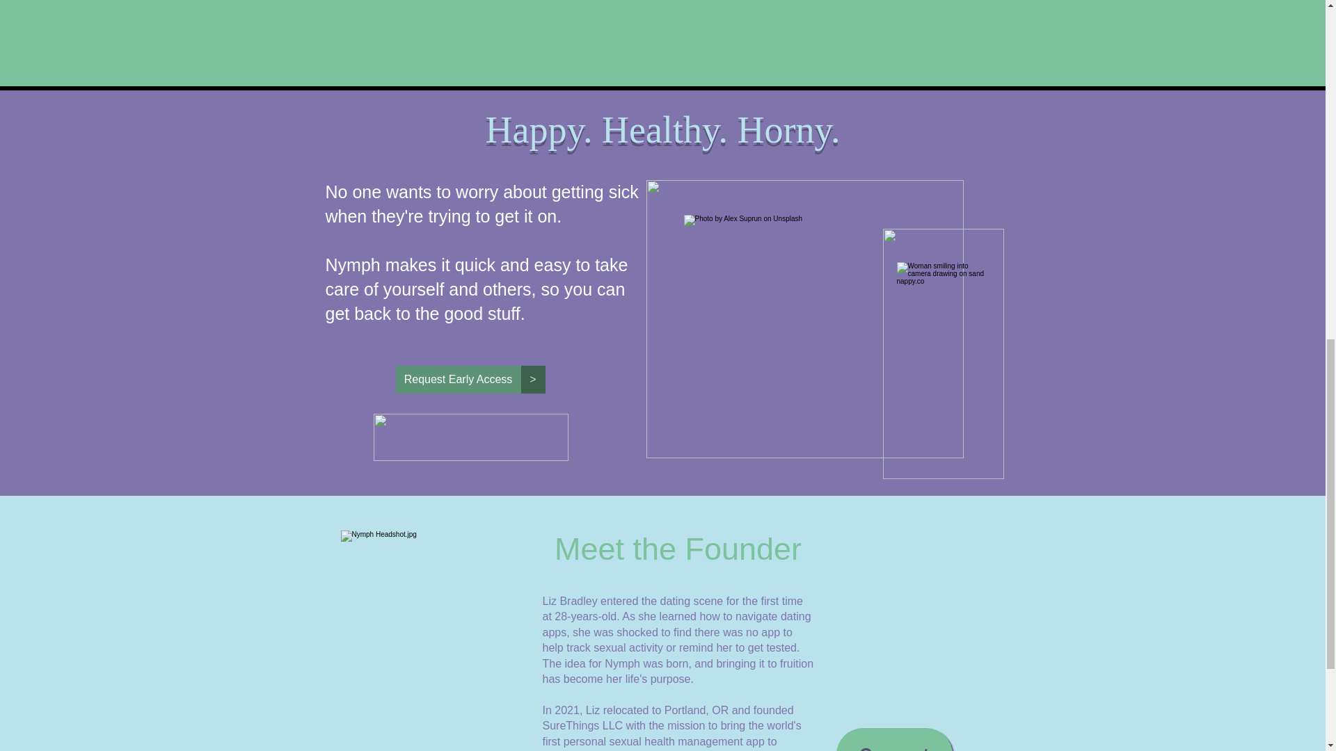 The image size is (1336, 751). Describe the element at coordinates (893, 739) in the screenshot. I see `Connect` at that location.